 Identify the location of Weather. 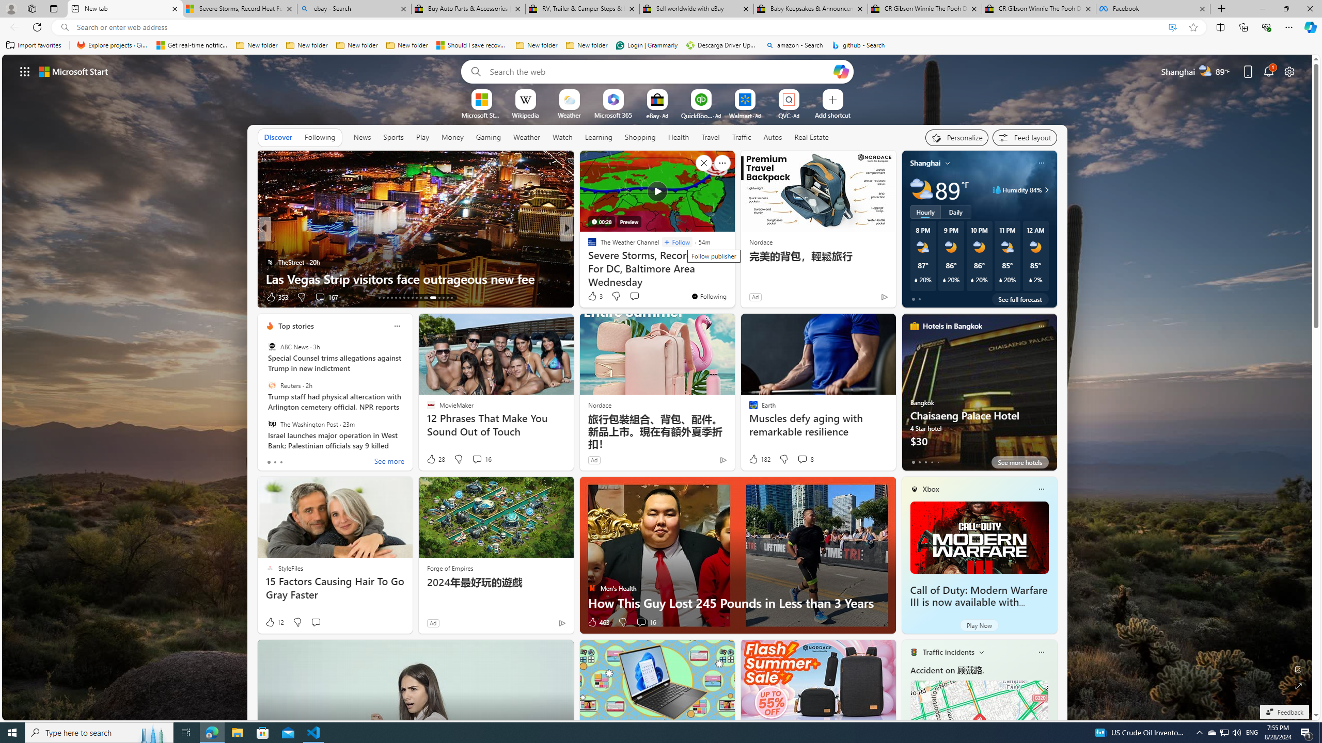
(527, 137).